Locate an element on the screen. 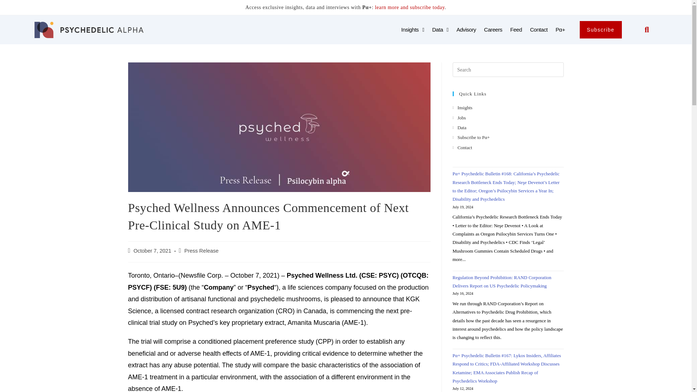  Press Release is located at coordinates (201, 250).